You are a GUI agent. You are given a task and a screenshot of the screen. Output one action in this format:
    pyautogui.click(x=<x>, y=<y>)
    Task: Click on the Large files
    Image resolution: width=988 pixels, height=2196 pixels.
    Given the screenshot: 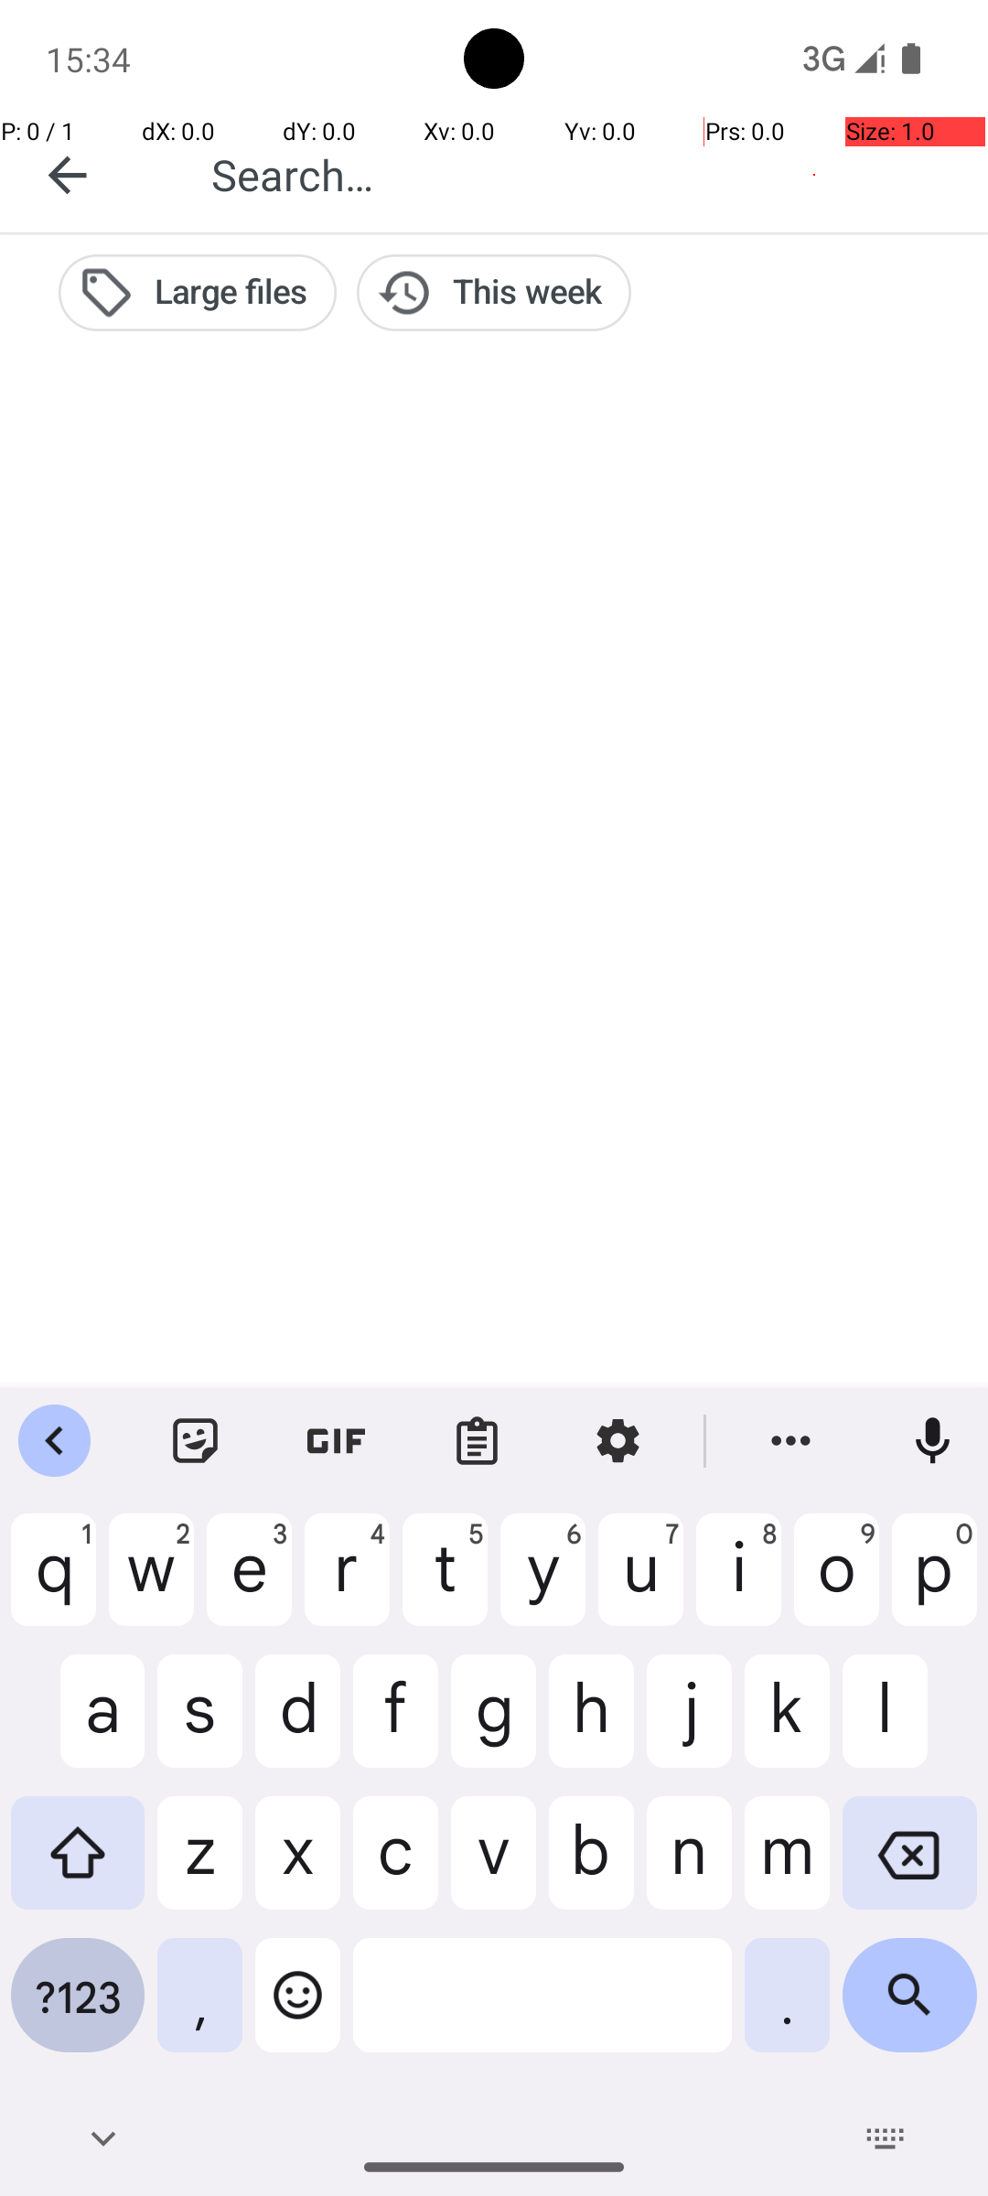 What is the action you would take?
    pyautogui.click(x=198, y=293)
    